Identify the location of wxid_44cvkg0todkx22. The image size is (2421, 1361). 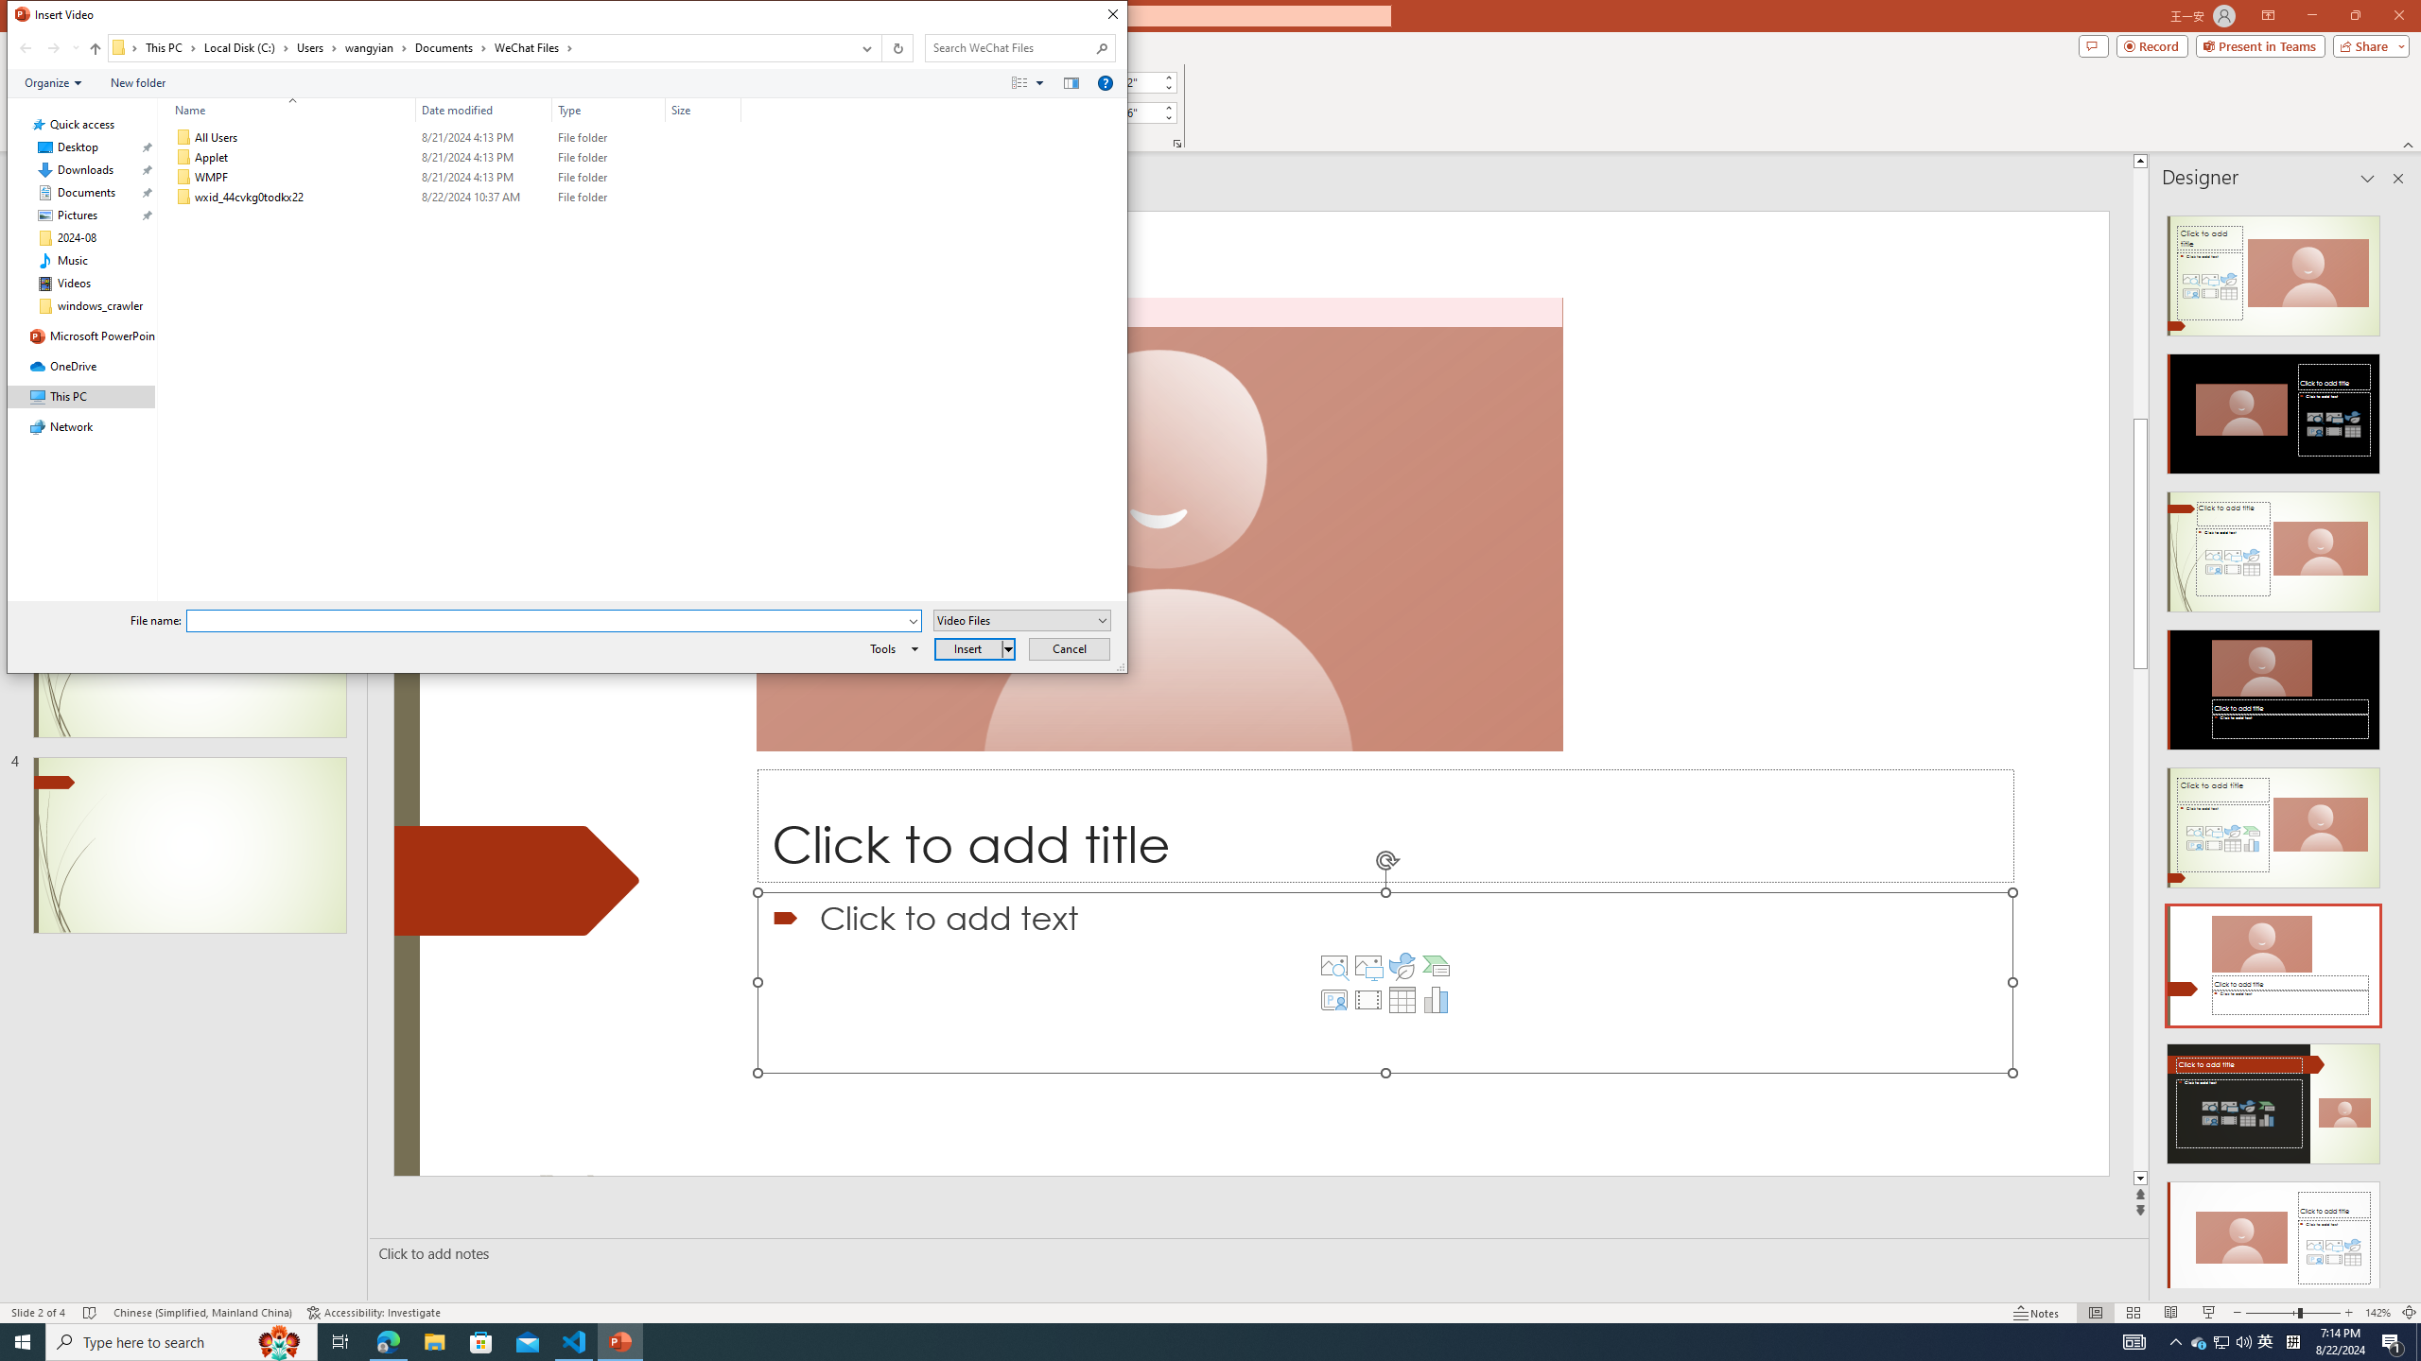
(454, 198).